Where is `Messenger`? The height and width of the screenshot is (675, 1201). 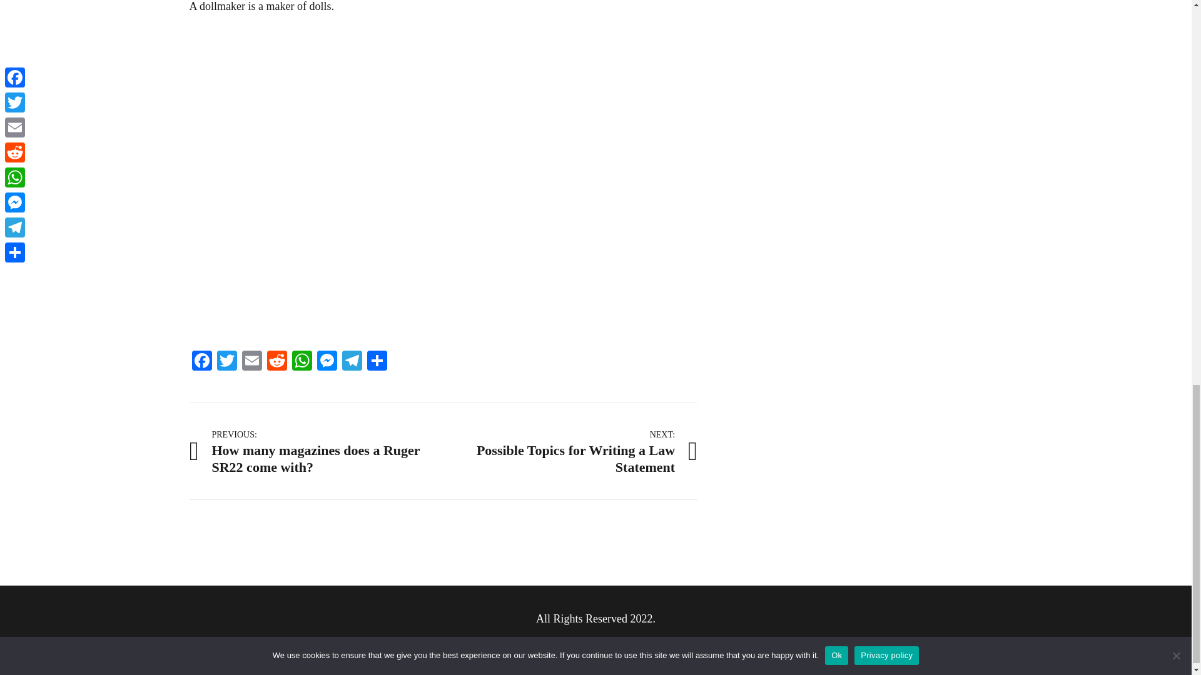
Messenger is located at coordinates (326, 362).